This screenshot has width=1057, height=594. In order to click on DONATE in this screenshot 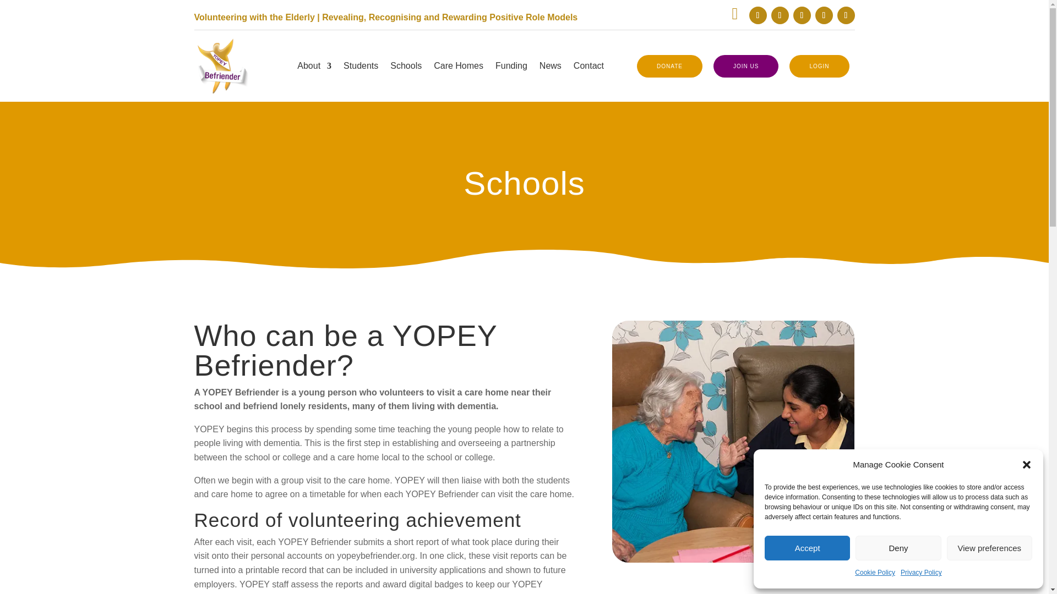, I will do `click(669, 66)`.